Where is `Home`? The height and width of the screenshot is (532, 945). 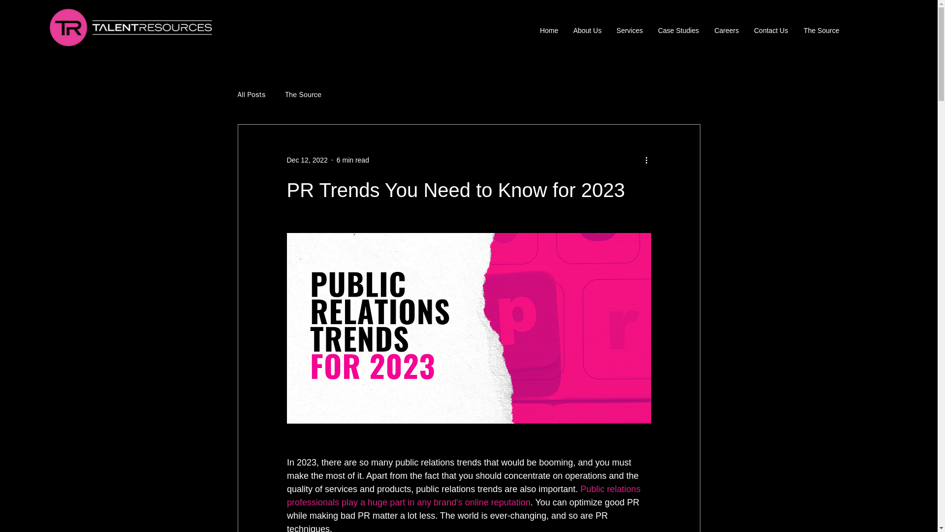
Home is located at coordinates (548, 31).